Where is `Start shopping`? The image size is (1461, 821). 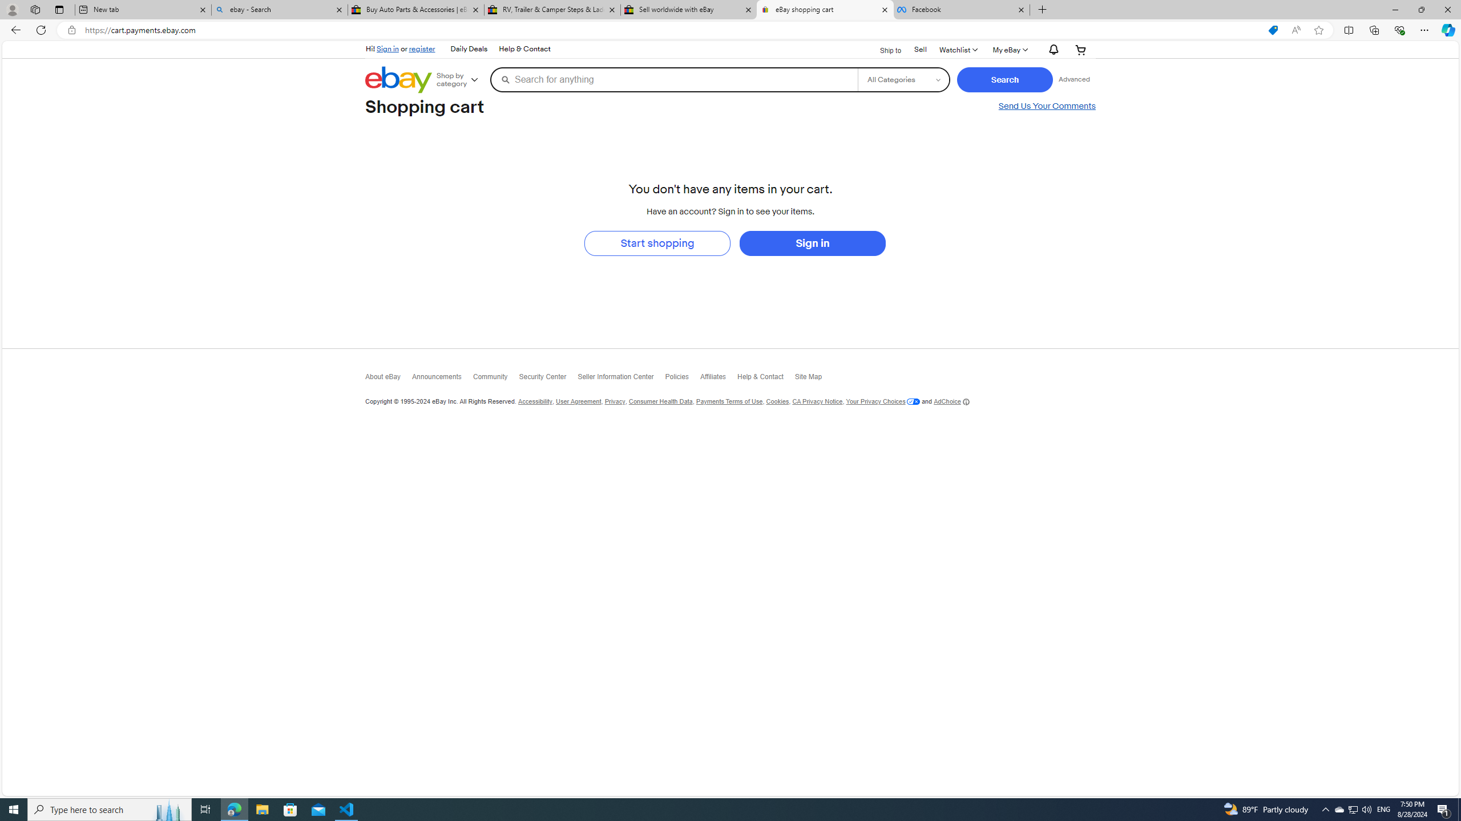 Start shopping is located at coordinates (657, 243).